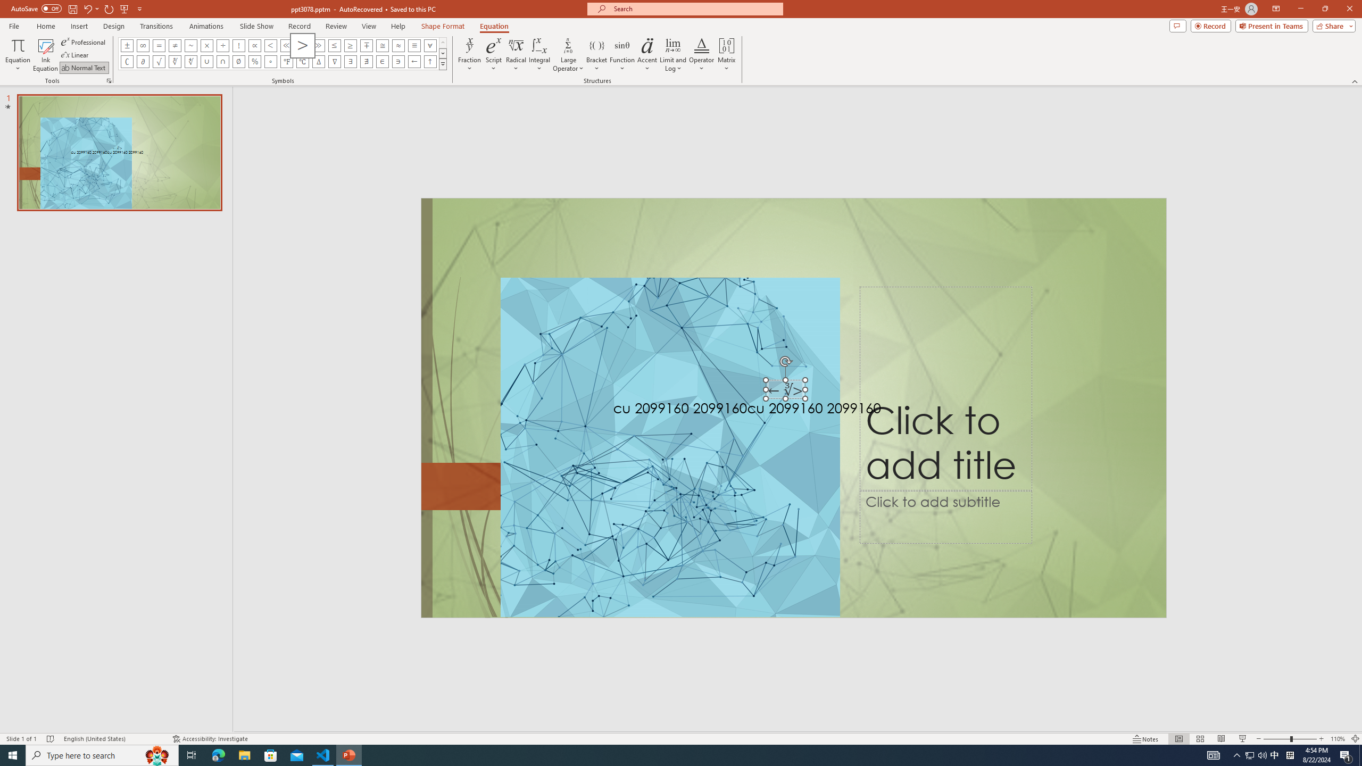 The image size is (1362, 766). What do you see at coordinates (190, 62) in the screenshot?
I see `Equation Symbol Fourth Root` at bounding box center [190, 62].